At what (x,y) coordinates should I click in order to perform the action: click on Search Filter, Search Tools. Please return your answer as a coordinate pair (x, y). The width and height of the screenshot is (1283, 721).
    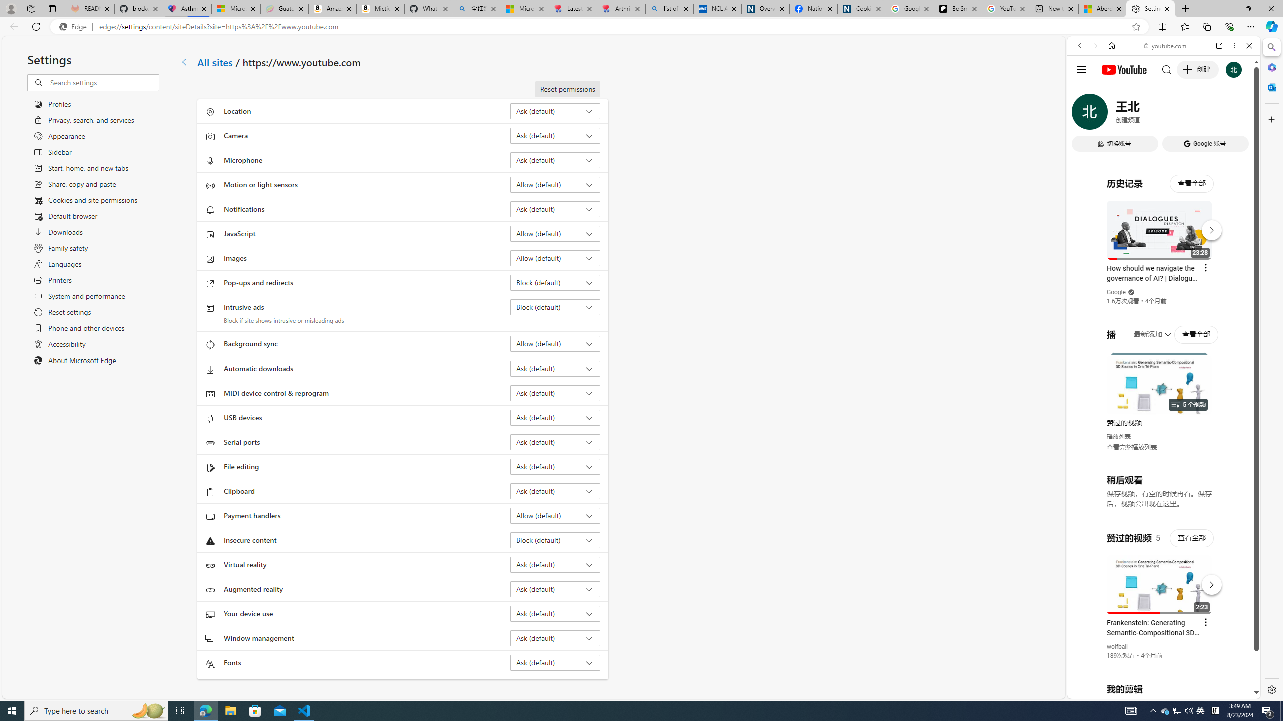
    Looking at the image, I should click on (1190, 114).